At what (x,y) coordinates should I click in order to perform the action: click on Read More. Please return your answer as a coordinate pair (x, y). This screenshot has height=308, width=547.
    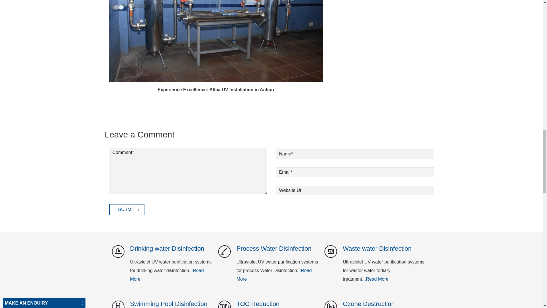
    Looking at the image, I should click on (375, 279).